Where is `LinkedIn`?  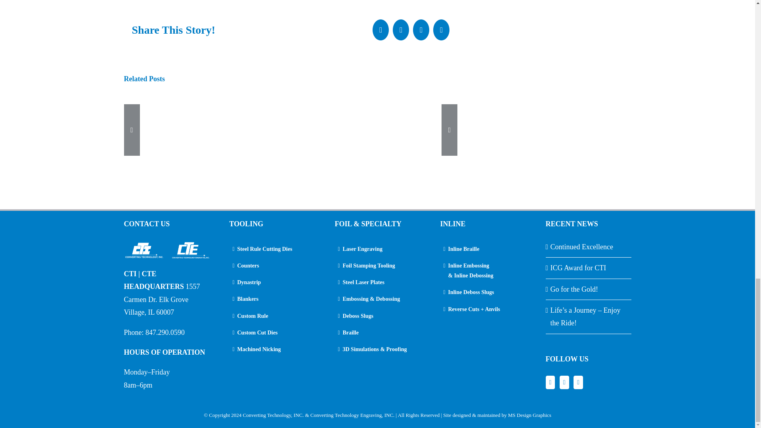 LinkedIn is located at coordinates (564, 382).